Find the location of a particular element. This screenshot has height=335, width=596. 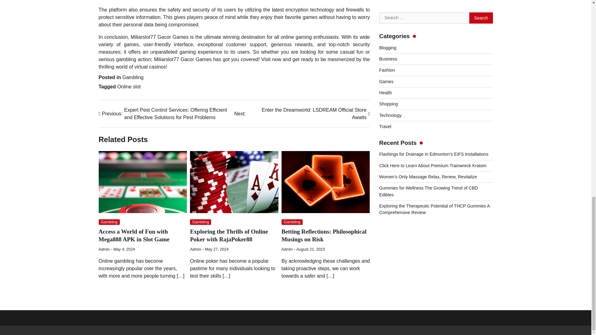

Gambling is located at coordinates (201, 222).